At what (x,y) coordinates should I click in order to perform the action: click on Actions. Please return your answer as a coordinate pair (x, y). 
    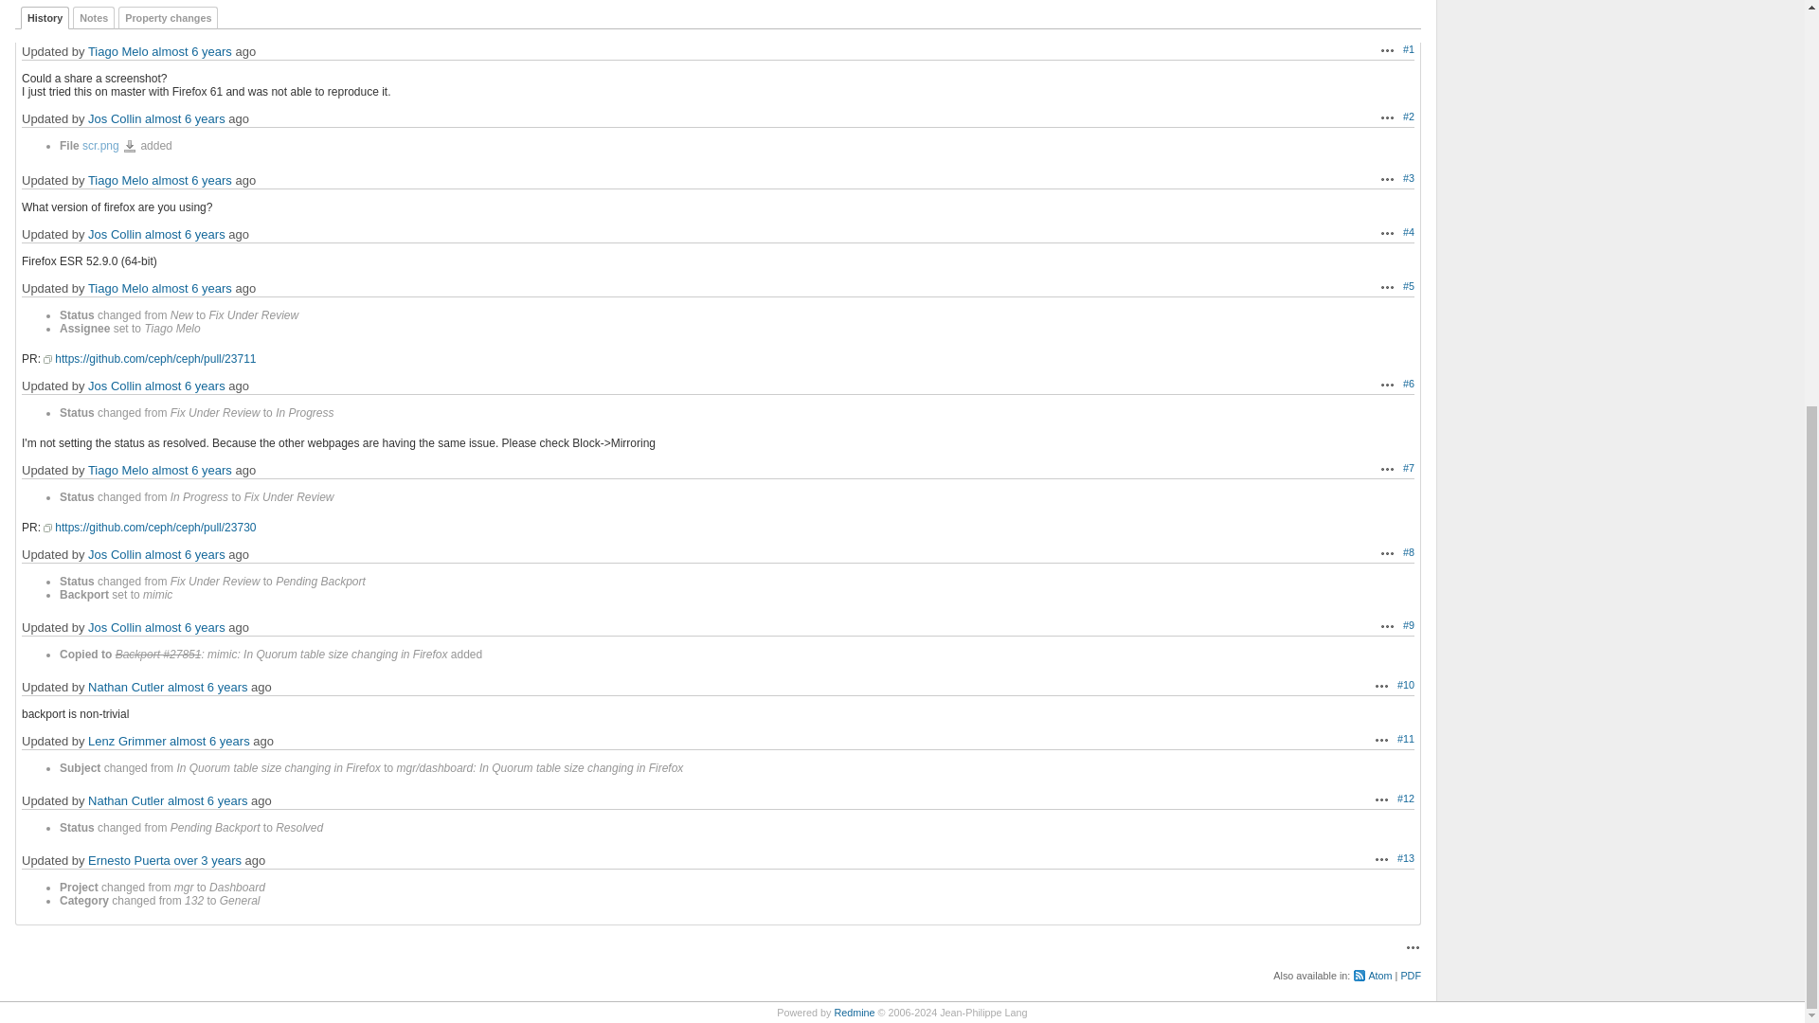
    Looking at the image, I should click on (1387, 117).